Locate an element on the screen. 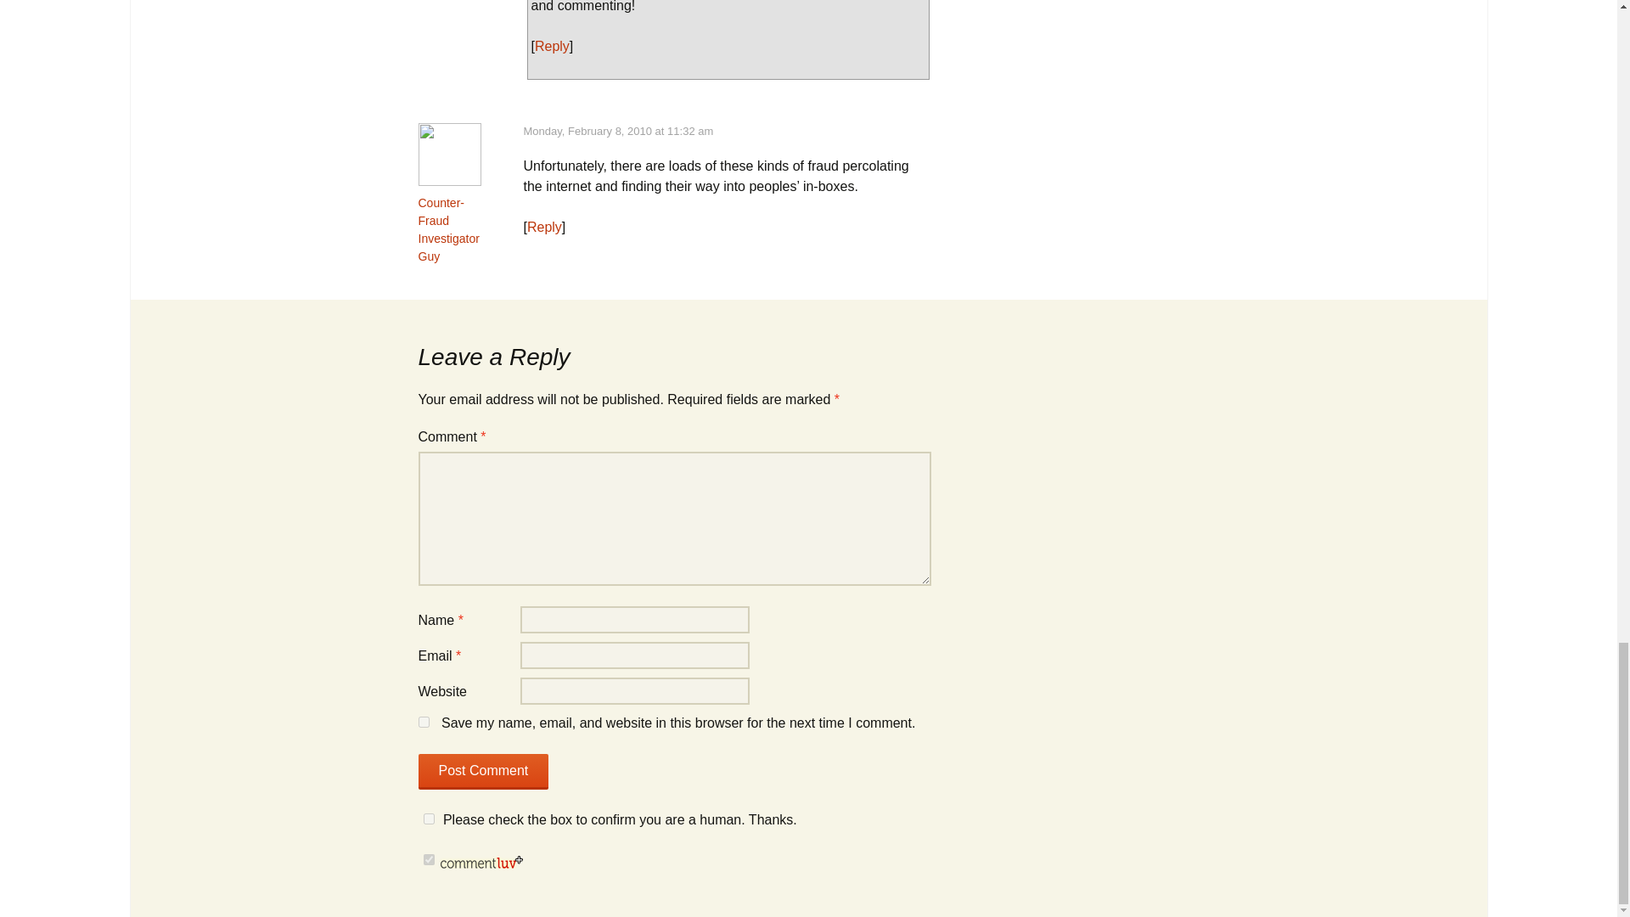 The image size is (1630, 917). on is located at coordinates (428, 819).